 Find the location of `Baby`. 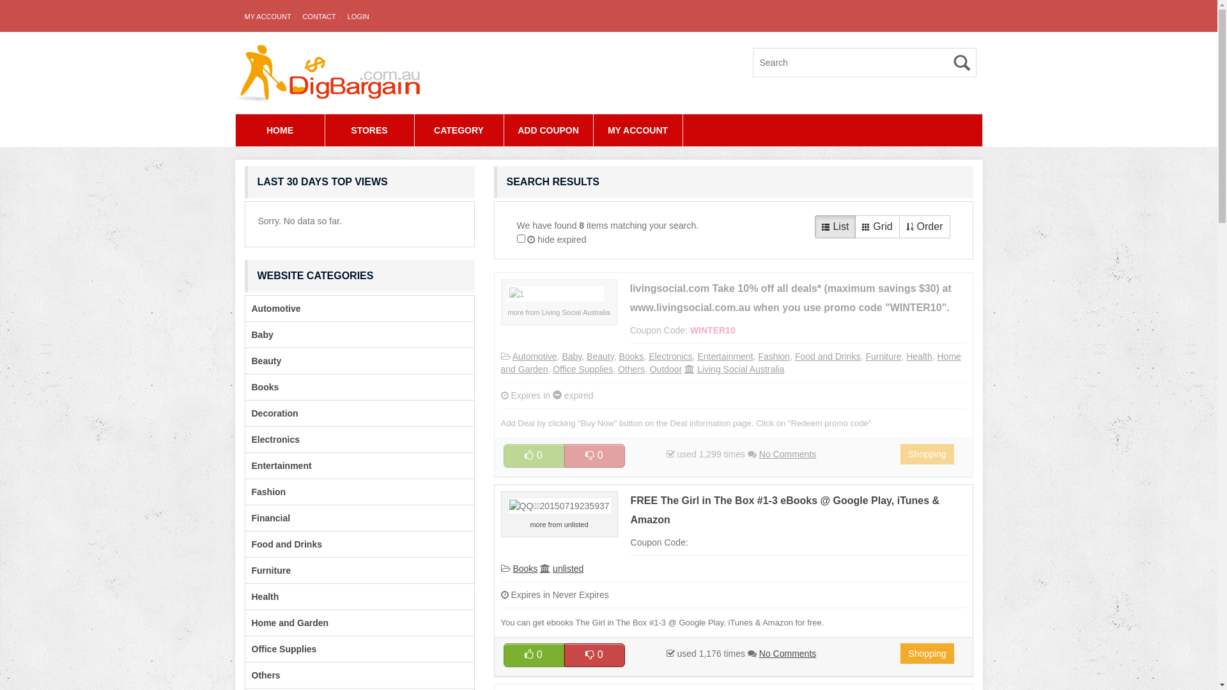

Baby is located at coordinates (571, 356).